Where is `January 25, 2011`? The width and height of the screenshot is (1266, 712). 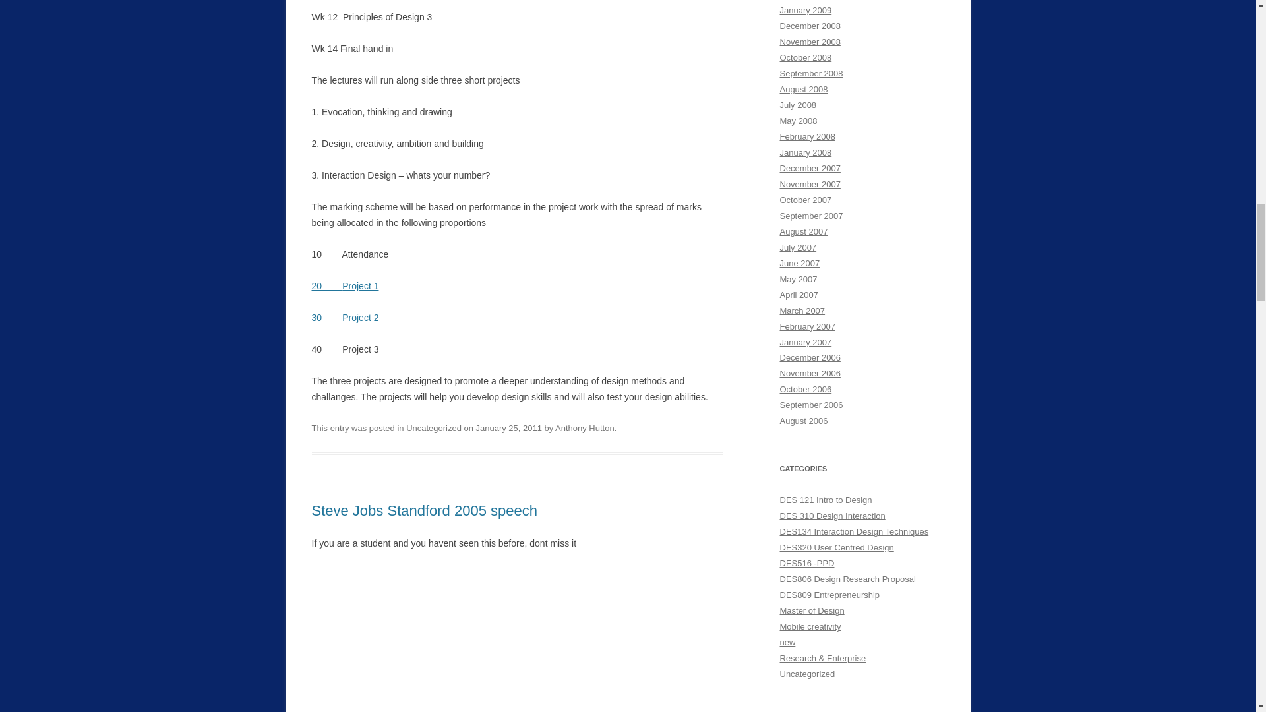
January 25, 2011 is located at coordinates (508, 427).